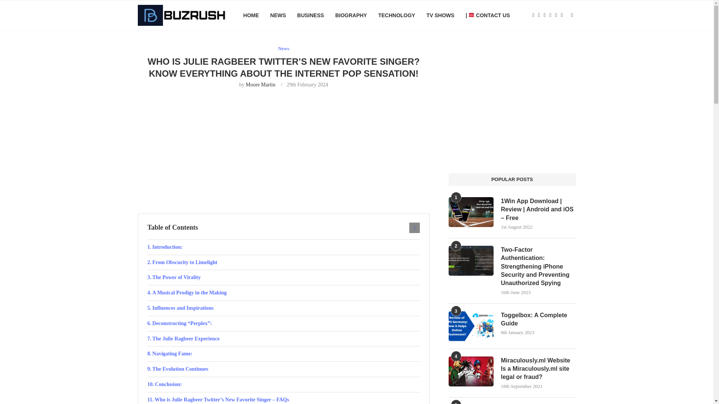 The image size is (719, 404). Describe the element at coordinates (283, 353) in the screenshot. I see `Navigating Fame:` at that location.